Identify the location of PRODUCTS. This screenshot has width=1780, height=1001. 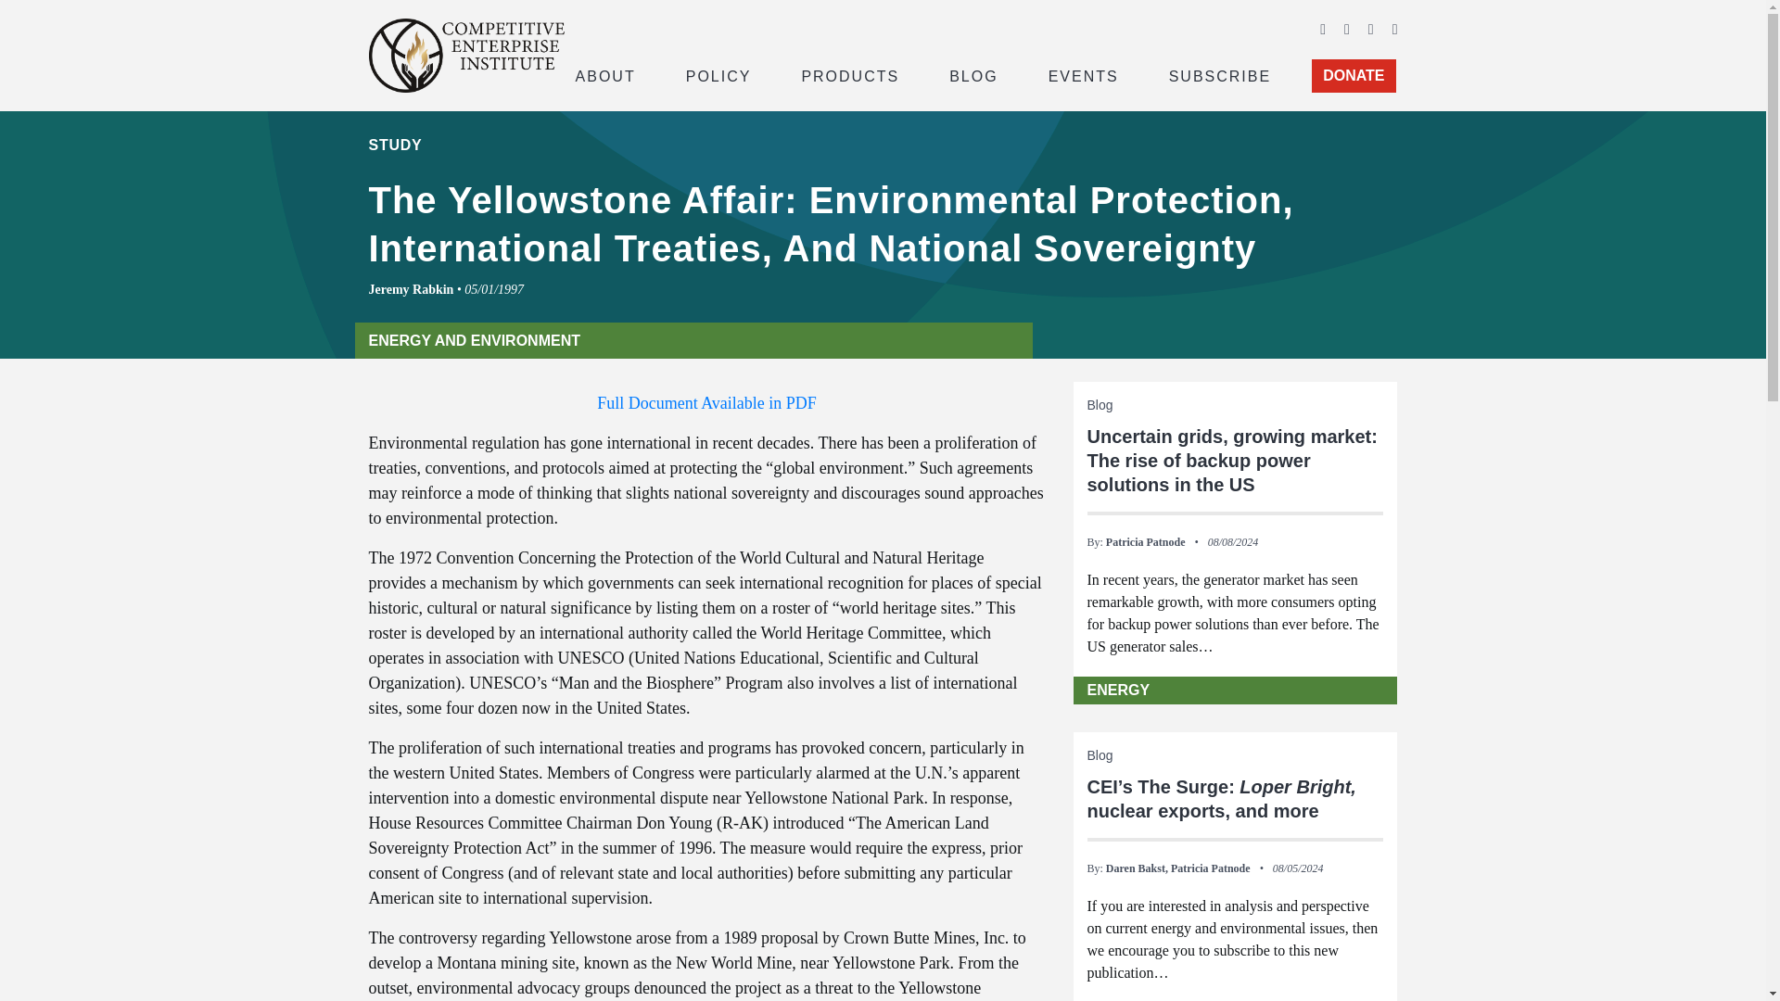
(849, 74).